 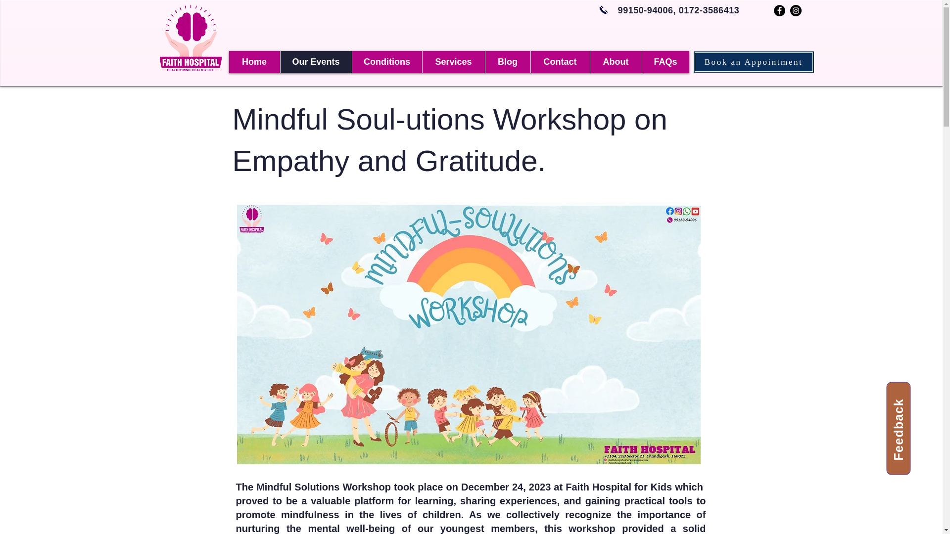 What do you see at coordinates (453, 61) in the screenshot?
I see `Services` at bounding box center [453, 61].